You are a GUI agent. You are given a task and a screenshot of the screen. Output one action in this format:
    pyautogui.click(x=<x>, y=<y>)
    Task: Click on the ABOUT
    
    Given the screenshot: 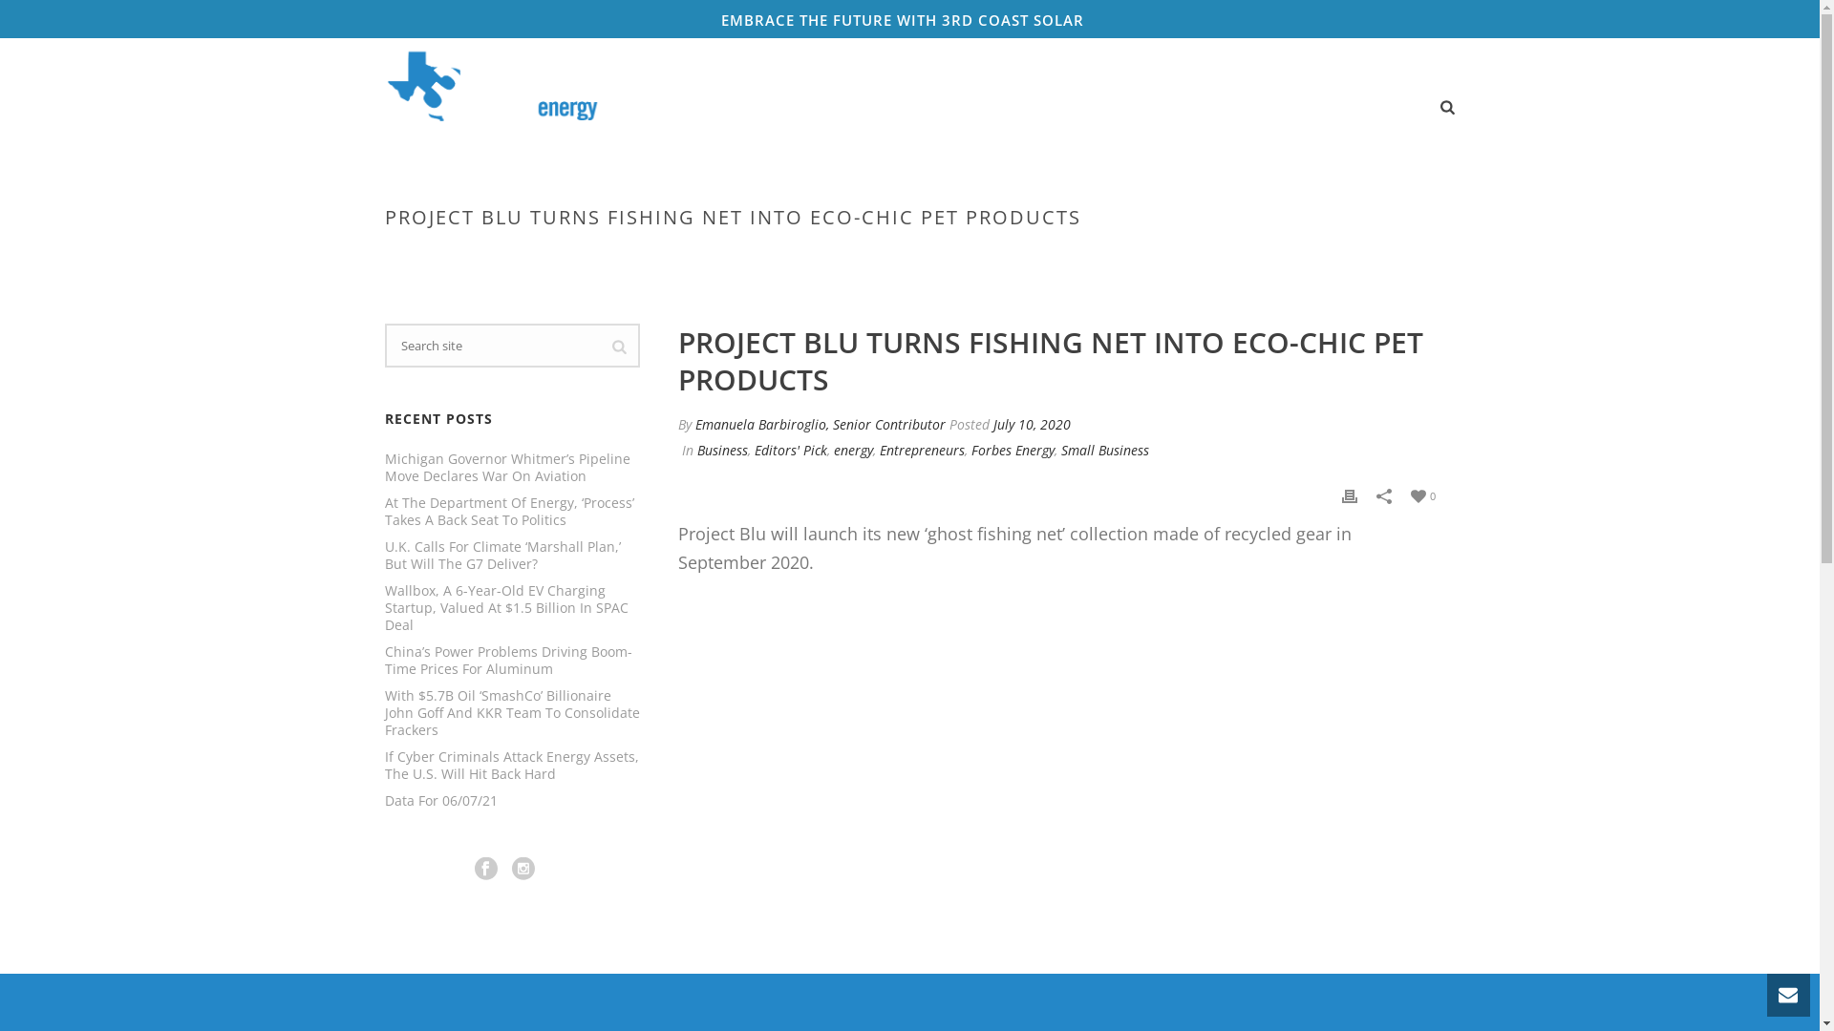 What is the action you would take?
    pyautogui.click(x=1295, y=109)
    